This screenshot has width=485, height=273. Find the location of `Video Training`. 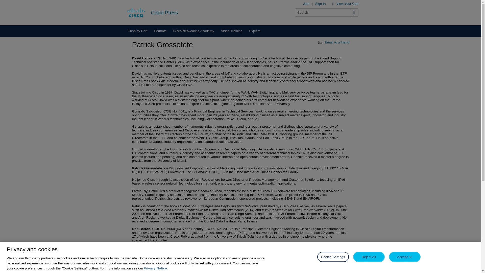

Video Training is located at coordinates (231, 31).